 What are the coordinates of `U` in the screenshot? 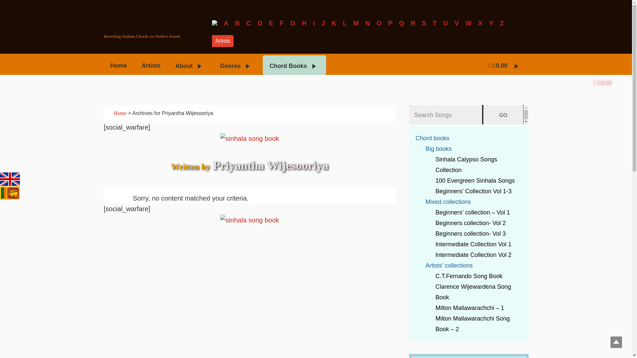 It's located at (445, 23).